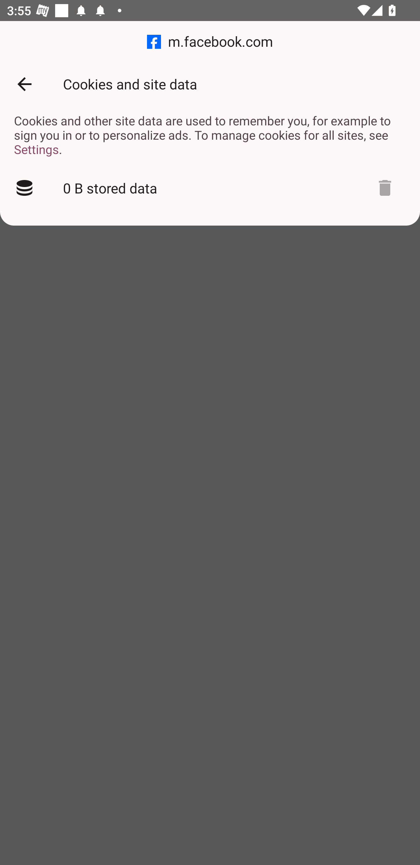 The width and height of the screenshot is (420, 865). Describe the element at coordinates (24, 84) in the screenshot. I see `Back` at that location.